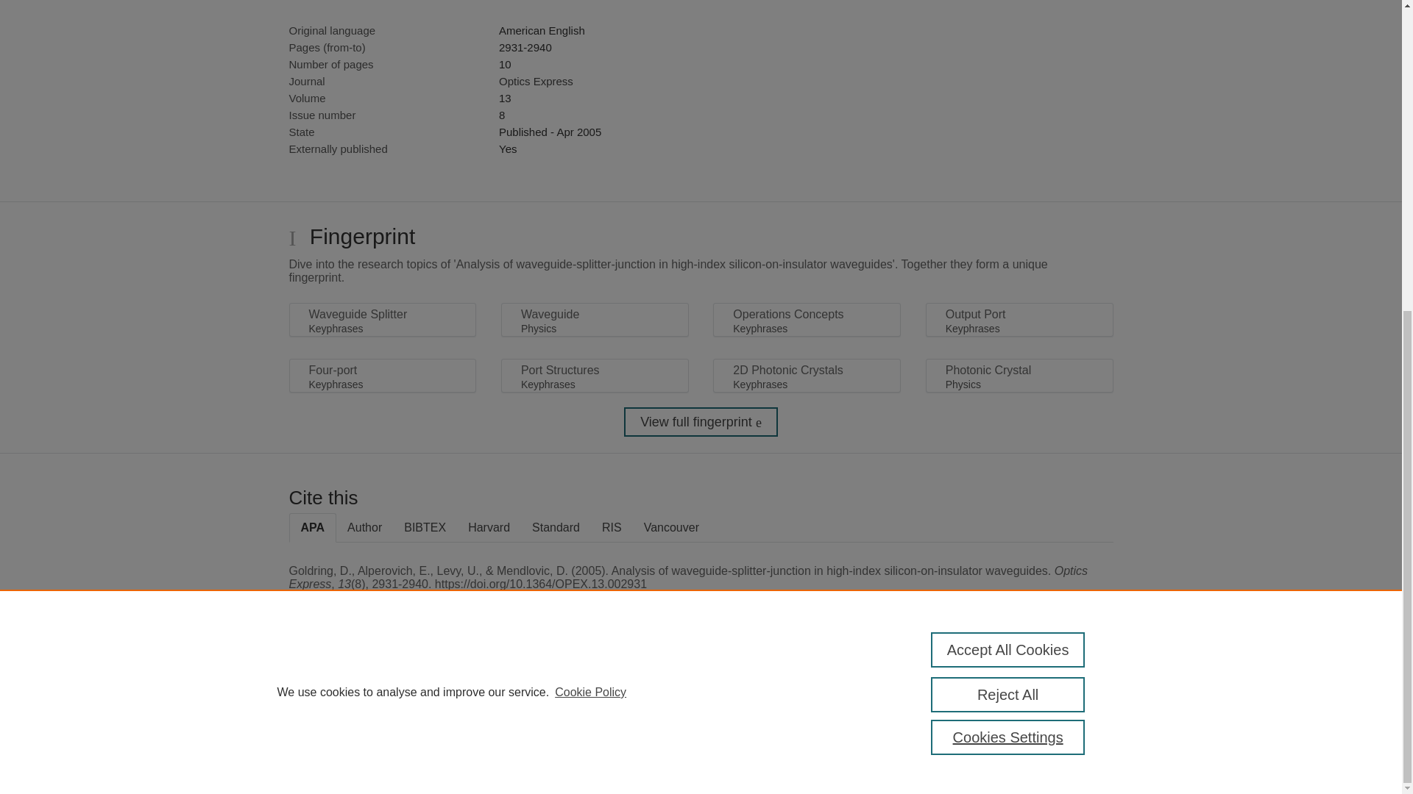 Image resolution: width=1413 pixels, height=794 pixels. I want to click on use of cookies, so click(773, 737).